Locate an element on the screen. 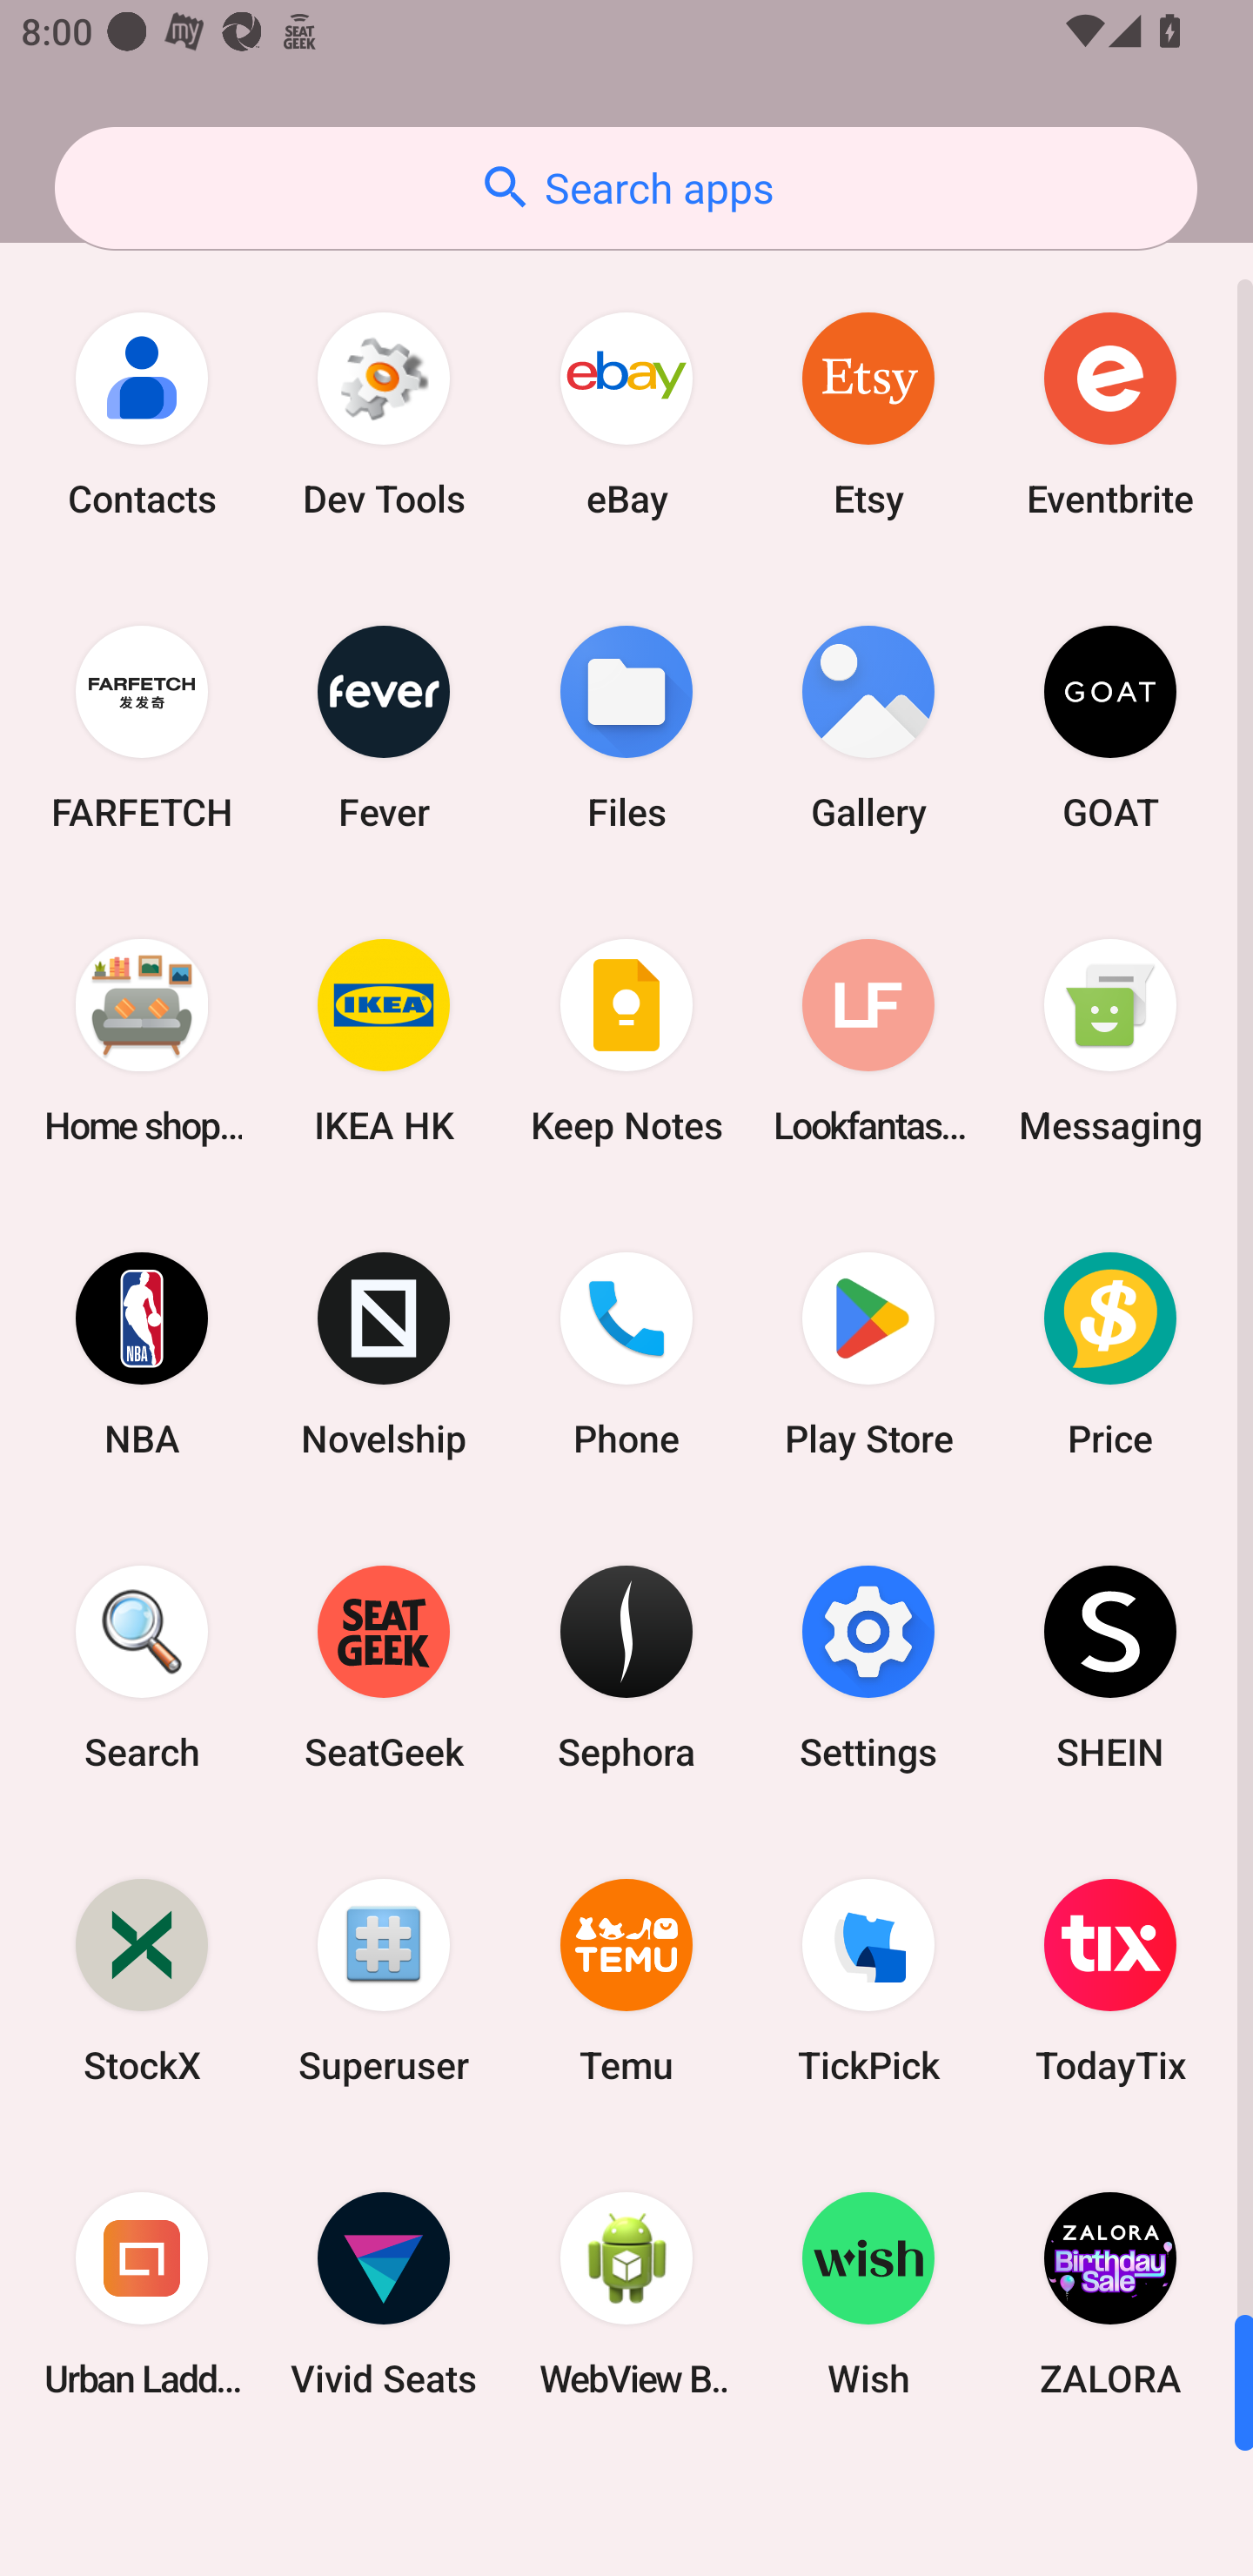 This screenshot has width=1253, height=2576. ZALORA is located at coordinates (1110, 2293).